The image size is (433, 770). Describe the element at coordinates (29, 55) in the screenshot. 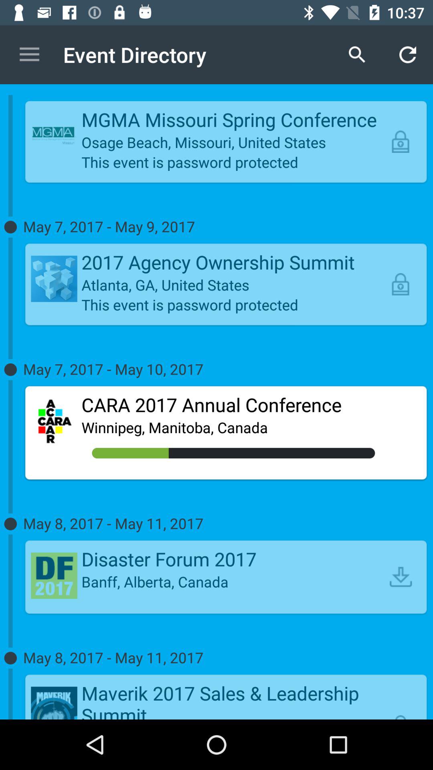

I see `choose app next to the event directory` at that location.